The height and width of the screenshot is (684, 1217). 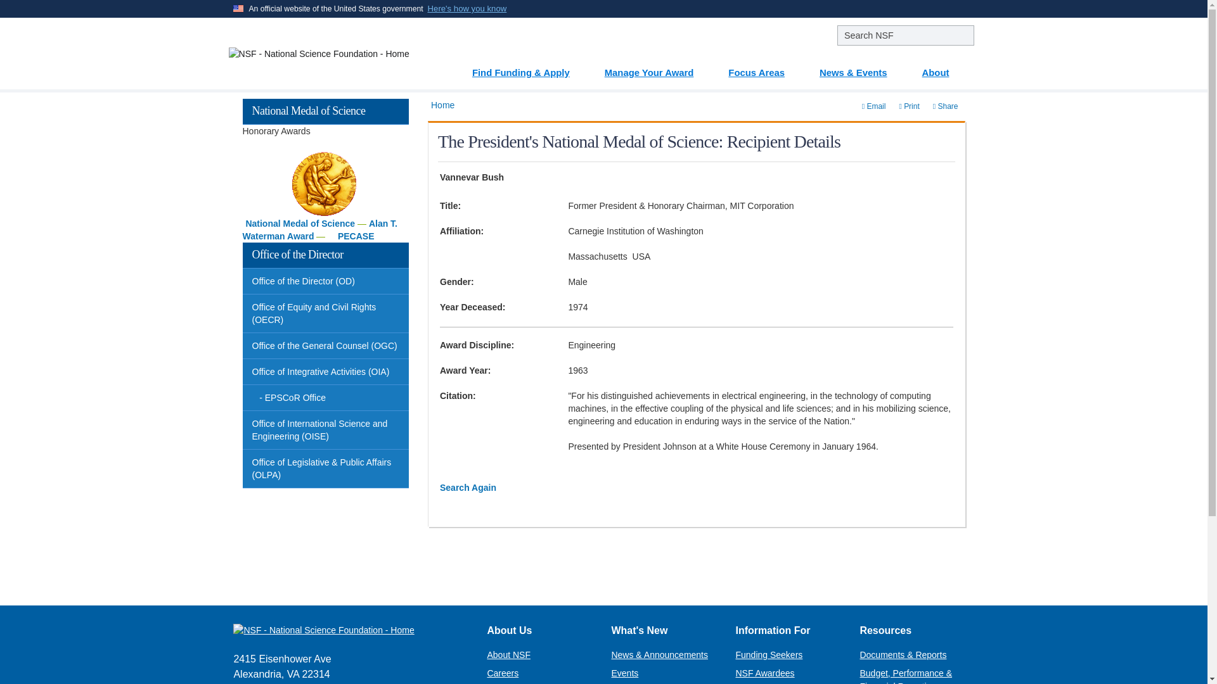 I want to click on National Medal of Science, so click(x=300, y=223).